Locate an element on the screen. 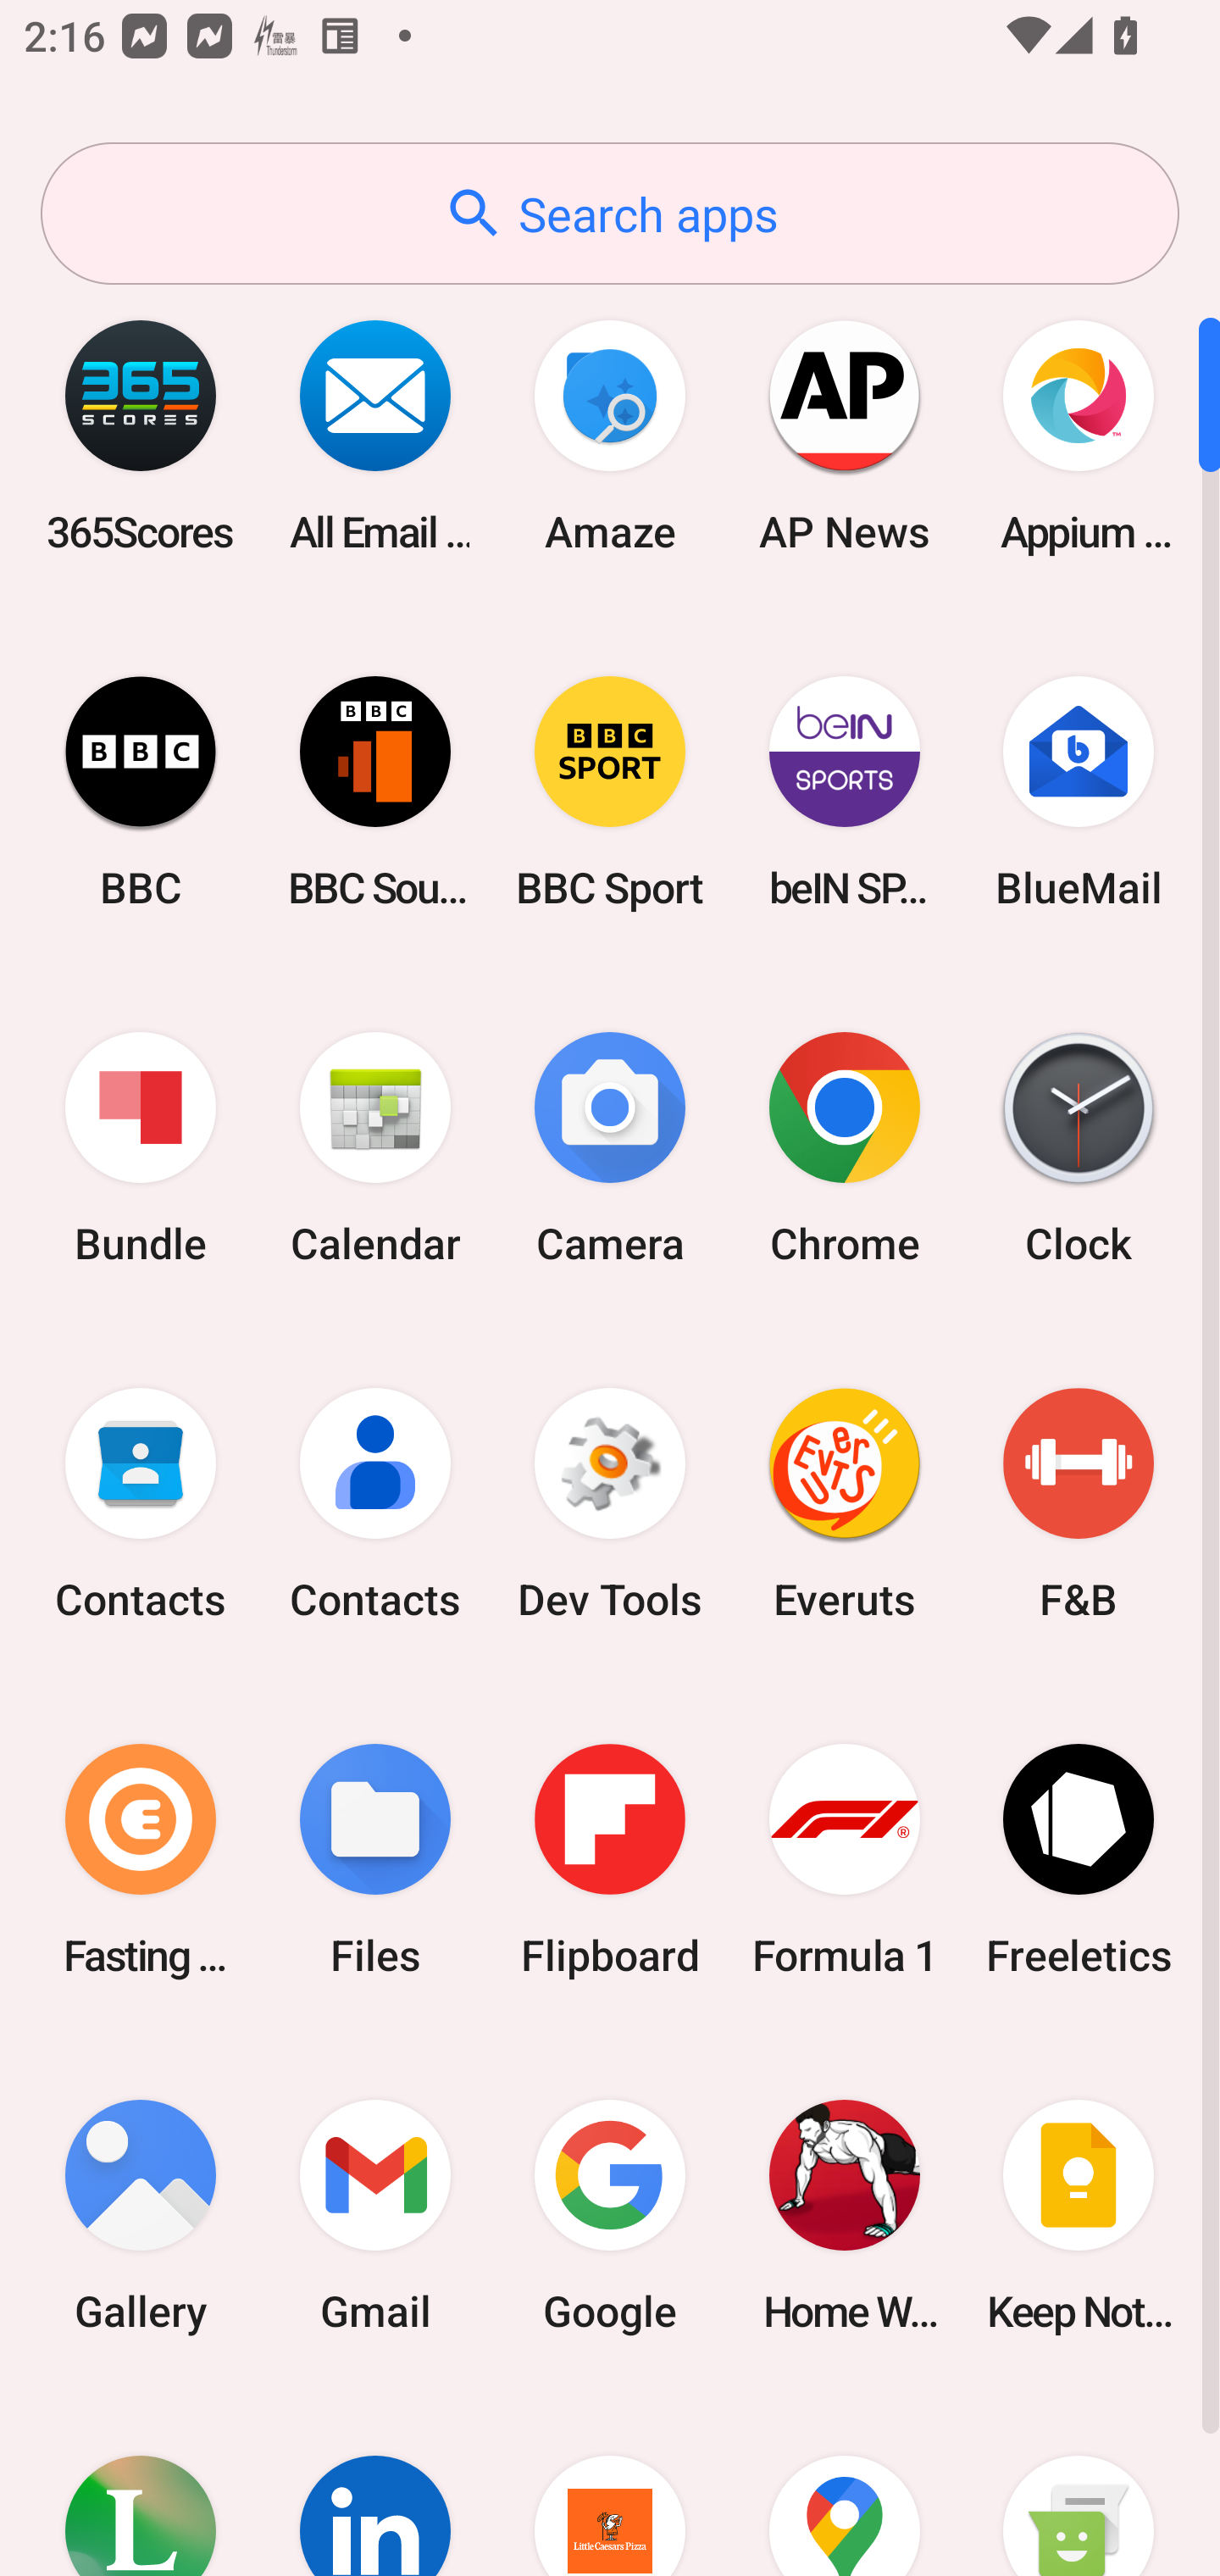 The height and width of the screenshot is (2576, 1220). Fasting Coach is located at coordinates (141, 1859).